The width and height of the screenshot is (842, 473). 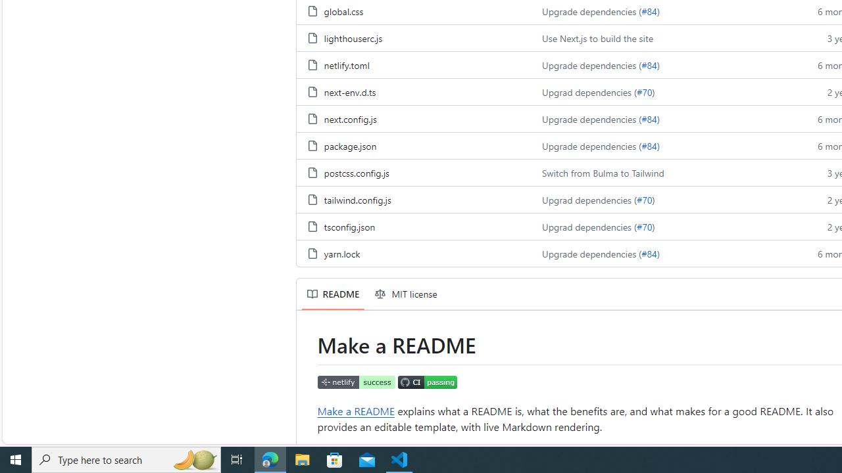 What do you see at coordinates (663, 37) in the screenshot?
I see `Use Next.js to build the site` at bounding box center [663, 37].